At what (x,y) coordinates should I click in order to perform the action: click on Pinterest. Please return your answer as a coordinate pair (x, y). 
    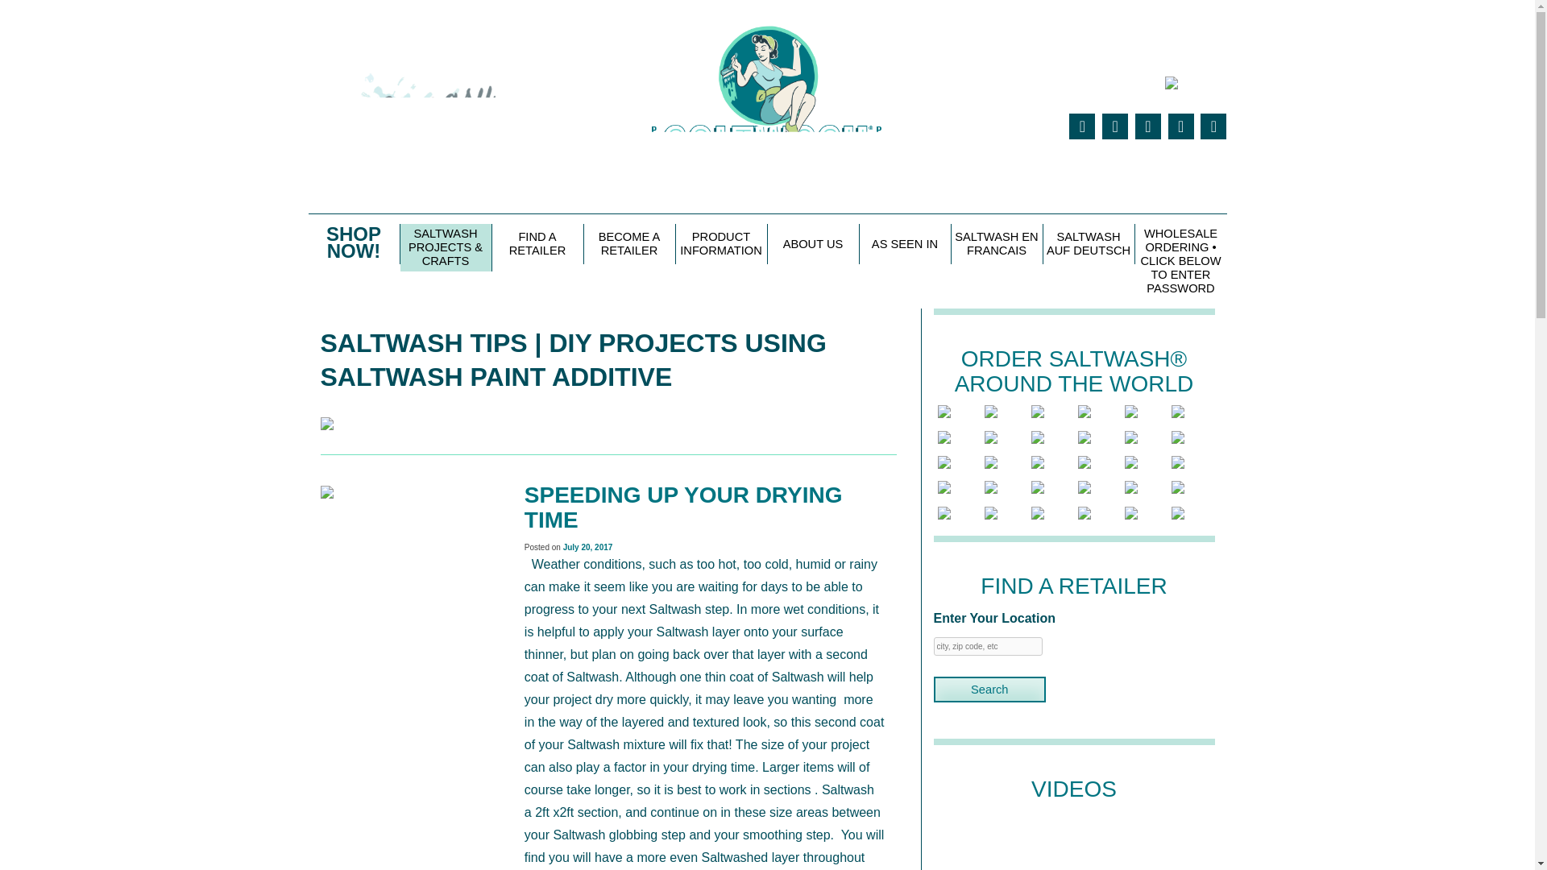
    Looking at the image, I should click on (1148, 126).